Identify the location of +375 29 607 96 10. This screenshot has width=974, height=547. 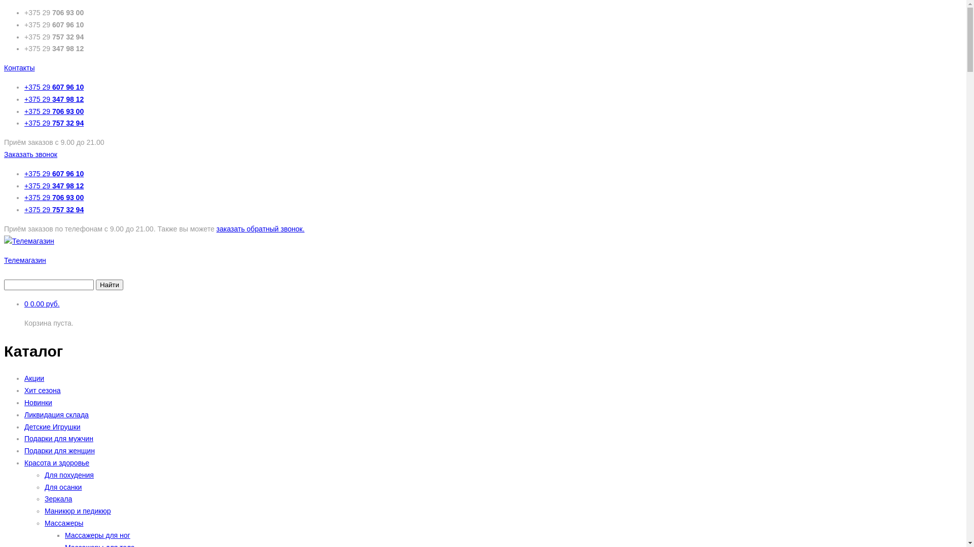
(54, 174).